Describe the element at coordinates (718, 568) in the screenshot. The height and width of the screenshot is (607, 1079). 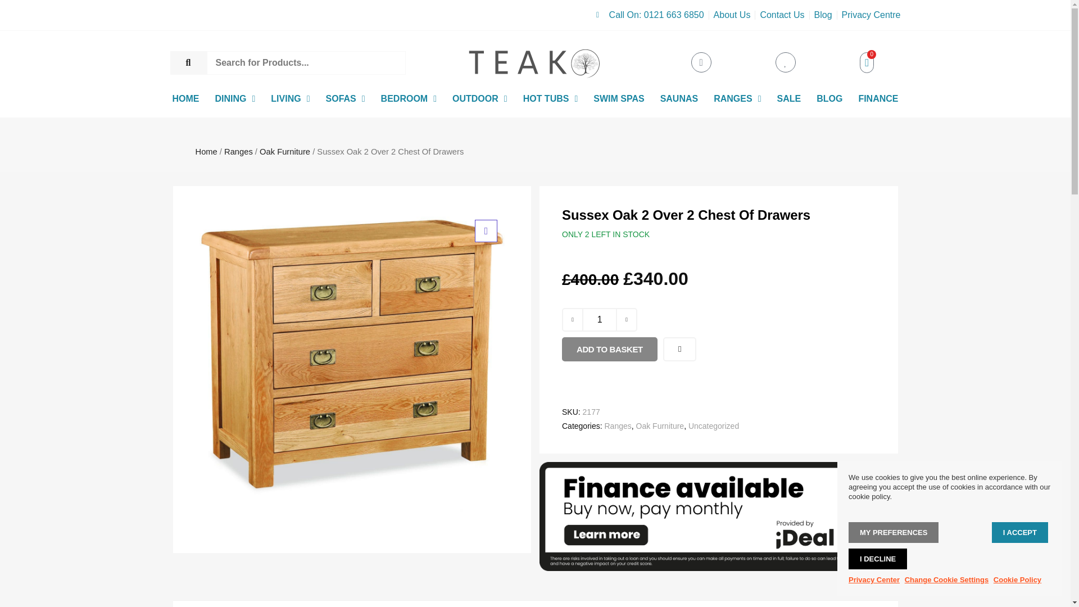
I see `Ideal4Finance` at that location.